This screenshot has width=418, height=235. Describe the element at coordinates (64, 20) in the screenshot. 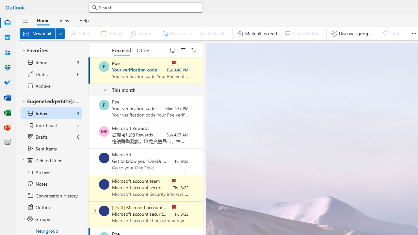

I see `View` at that location.